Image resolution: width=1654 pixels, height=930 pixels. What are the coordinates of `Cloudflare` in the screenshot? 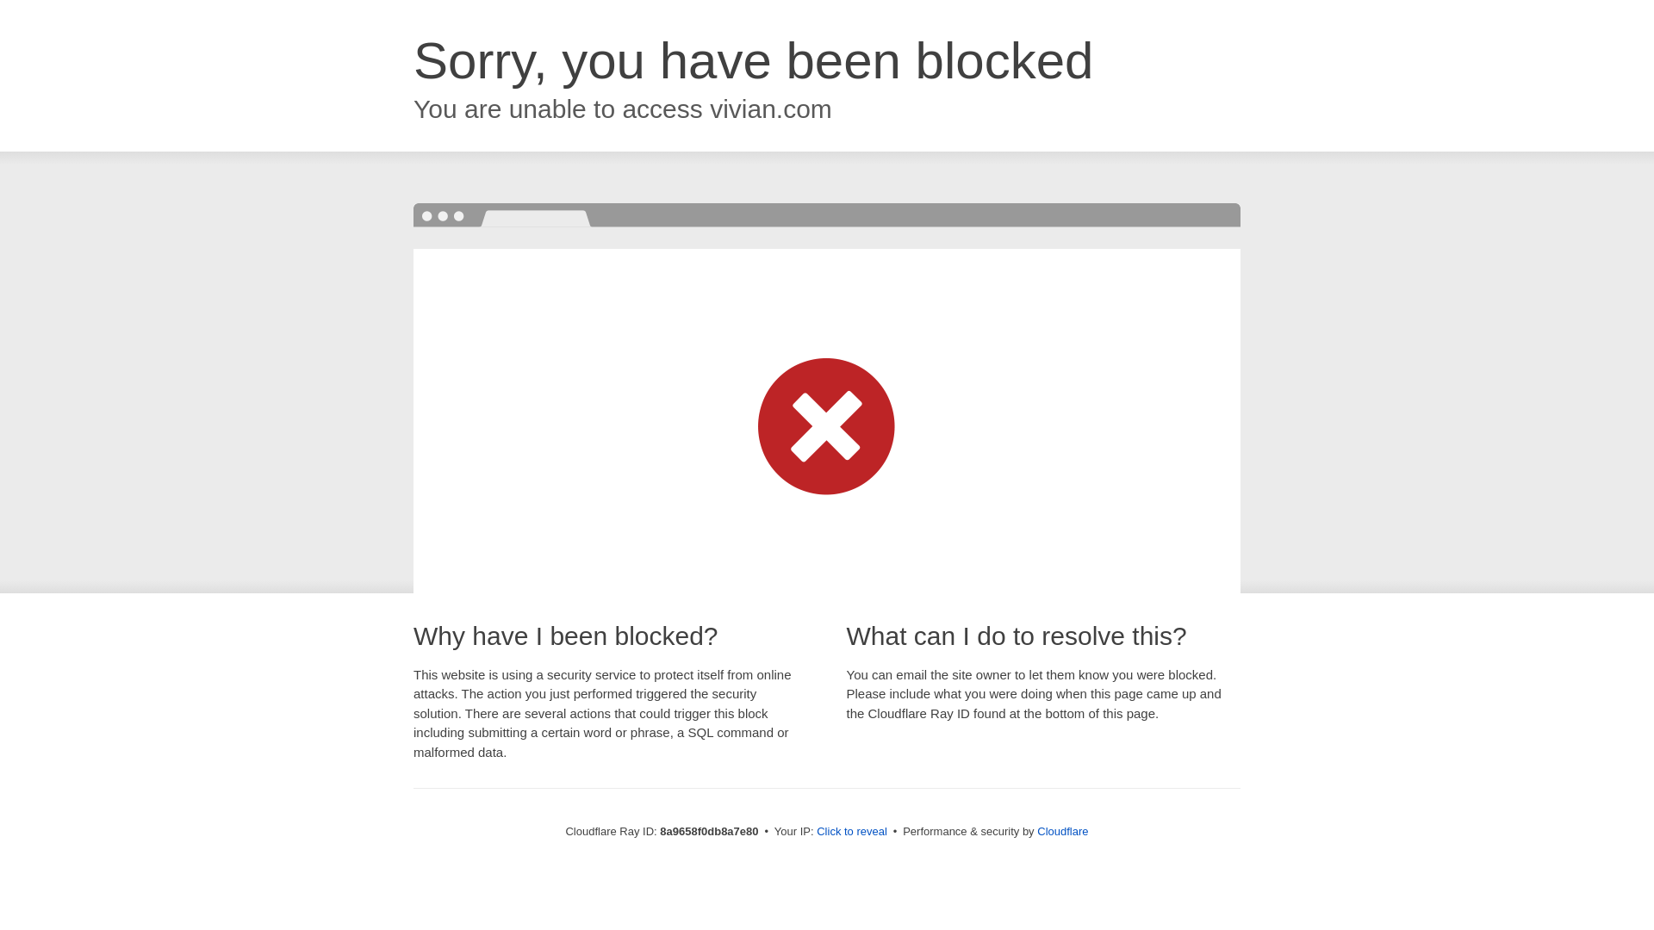 It's located at (1062, 831).